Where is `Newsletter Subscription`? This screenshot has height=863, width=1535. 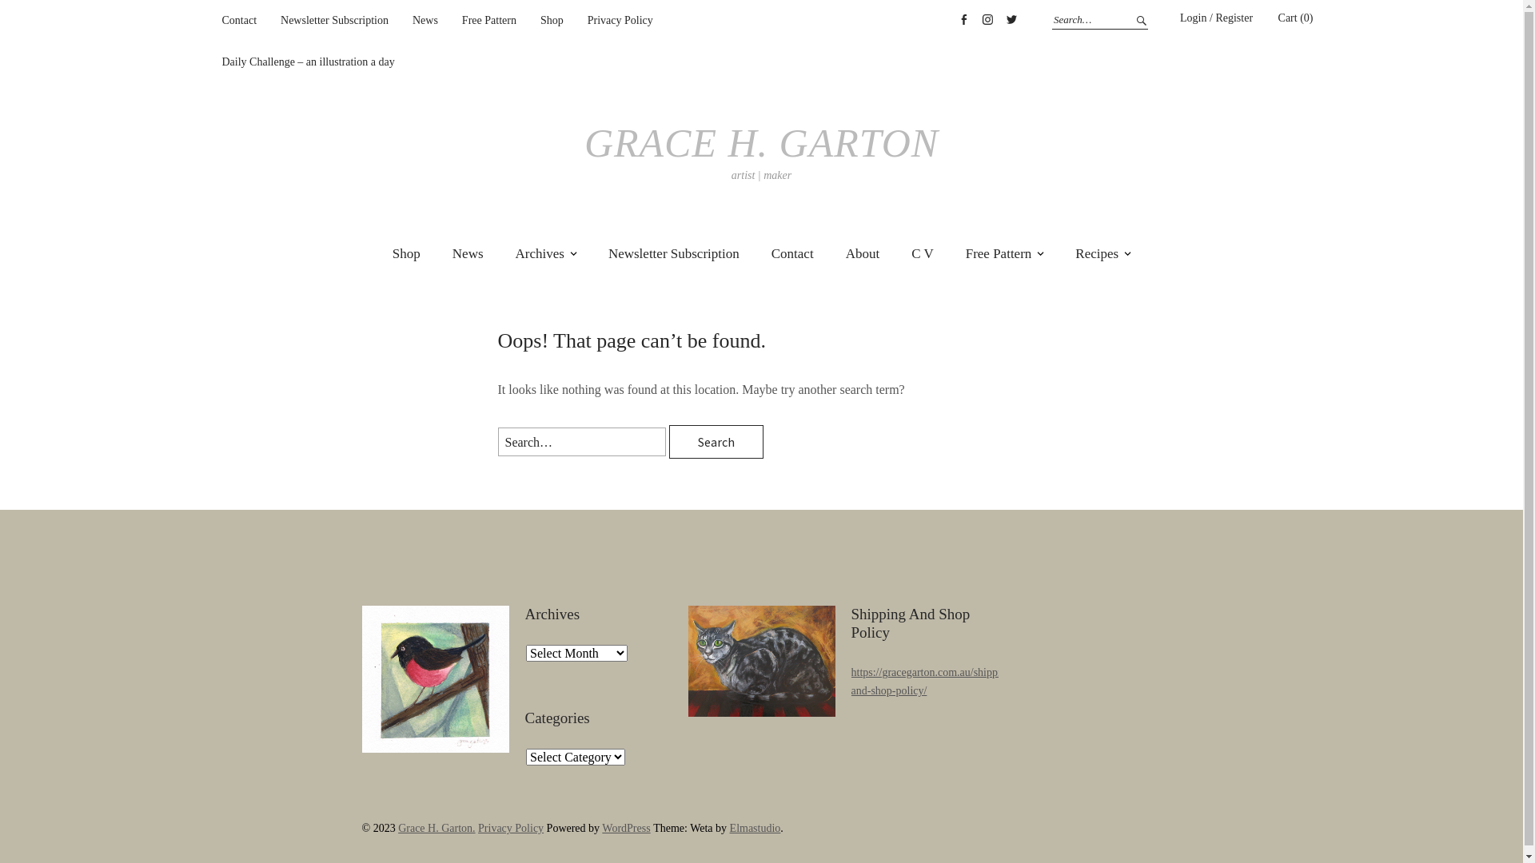 Newsletter Subscription is located at coordinates (674, 254).